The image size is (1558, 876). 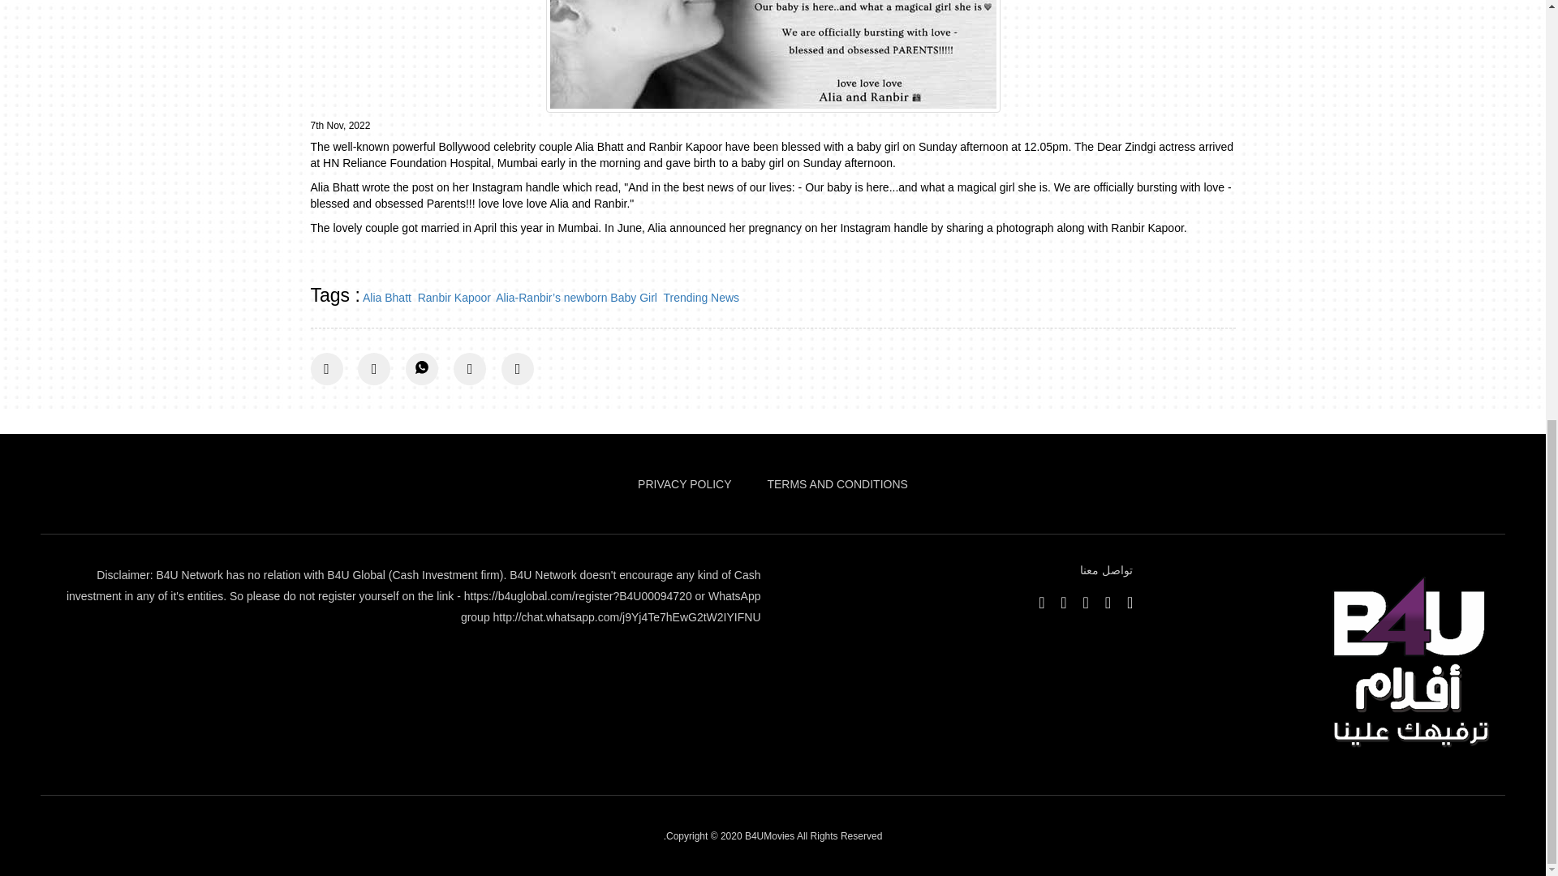 I want to click on Ranbir Kapoor, so click(x=454, y=297).